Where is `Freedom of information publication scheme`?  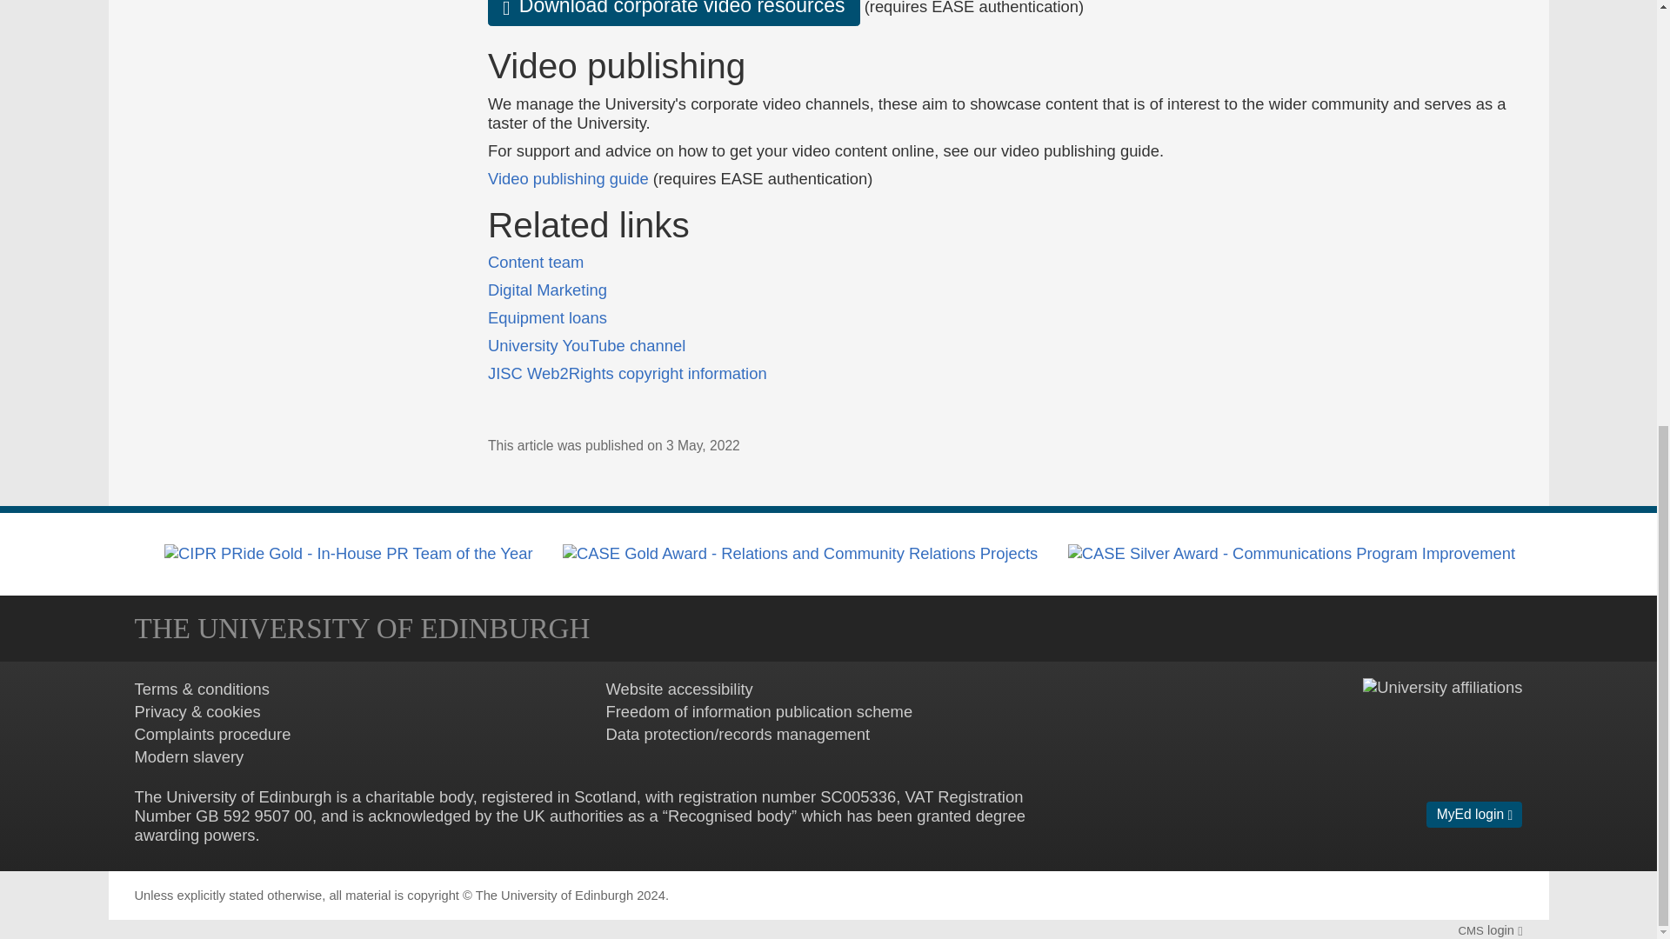
Freedom of information publication scheme is located at coordinates (758, 711).